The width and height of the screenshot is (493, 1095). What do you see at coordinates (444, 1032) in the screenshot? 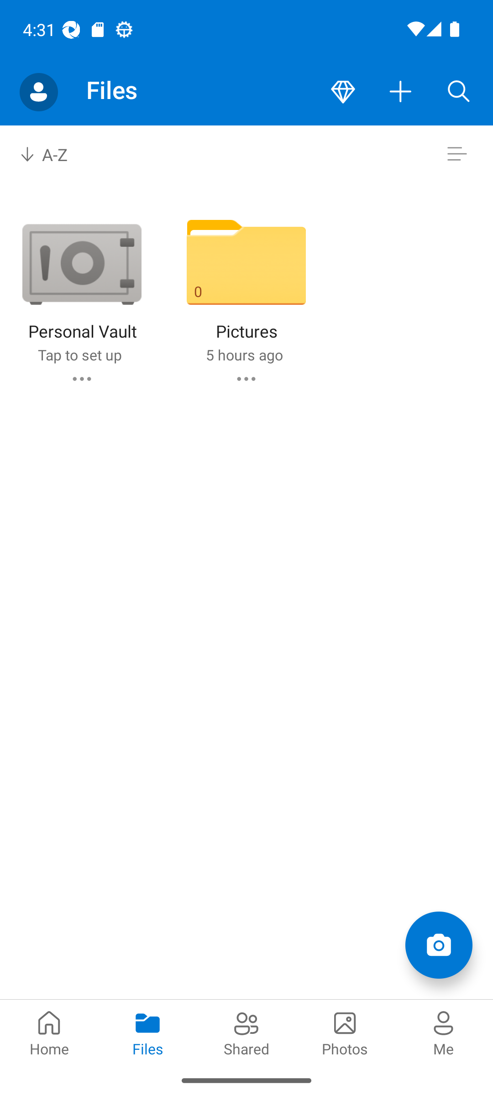
I see `Me pivot Me` at bounding box center [444, 1032].